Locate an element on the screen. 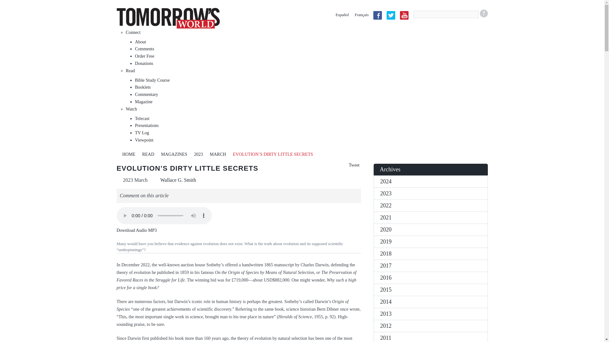 This screenshot has width=609, height=342. Connect is located at coordinates (133, 32).